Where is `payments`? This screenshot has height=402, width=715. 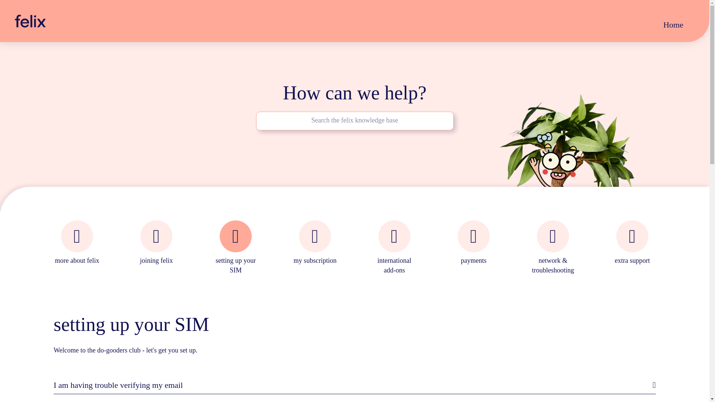
payments is located at coordinates (474, 248).